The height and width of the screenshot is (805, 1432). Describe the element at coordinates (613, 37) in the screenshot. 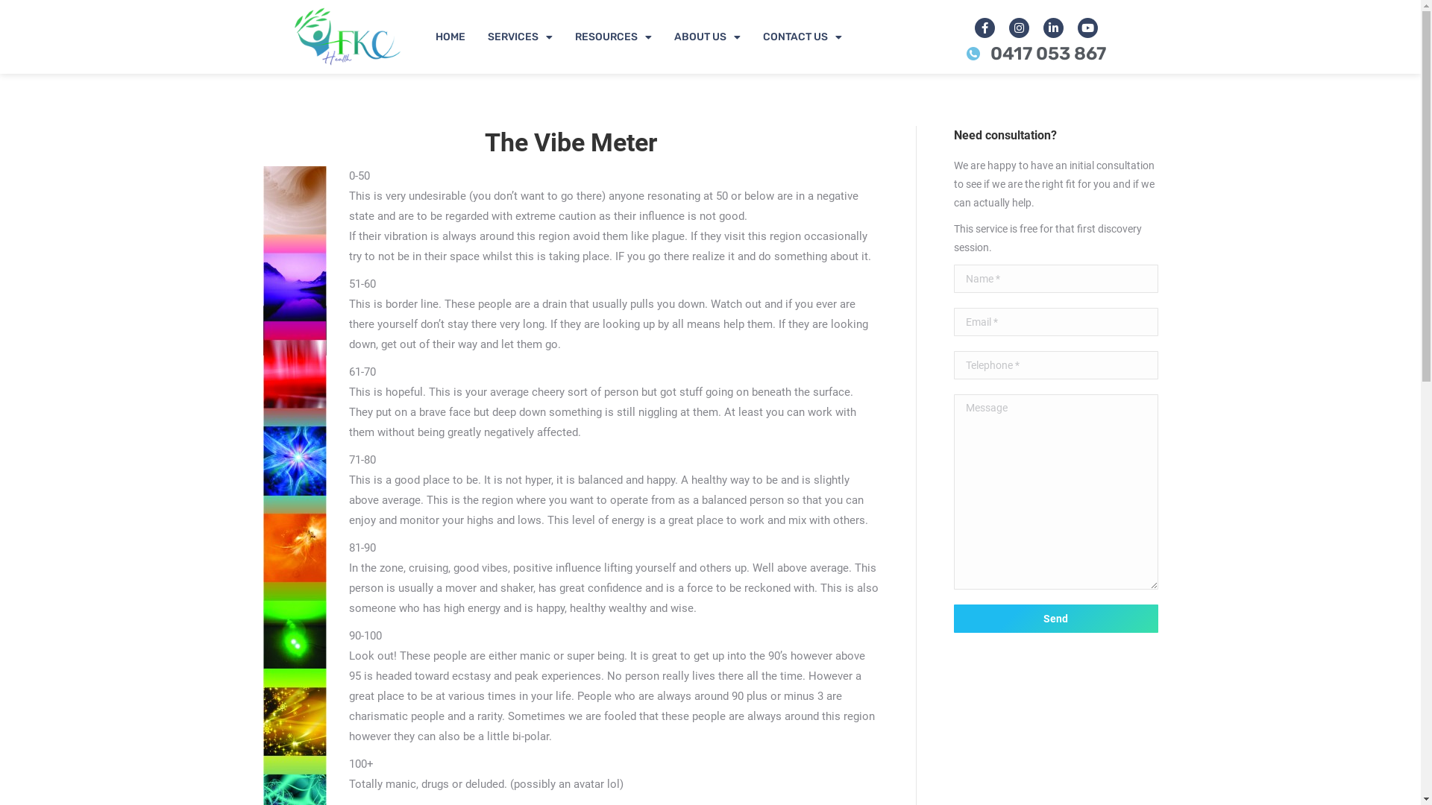

I see `RESOURCES` at that location.